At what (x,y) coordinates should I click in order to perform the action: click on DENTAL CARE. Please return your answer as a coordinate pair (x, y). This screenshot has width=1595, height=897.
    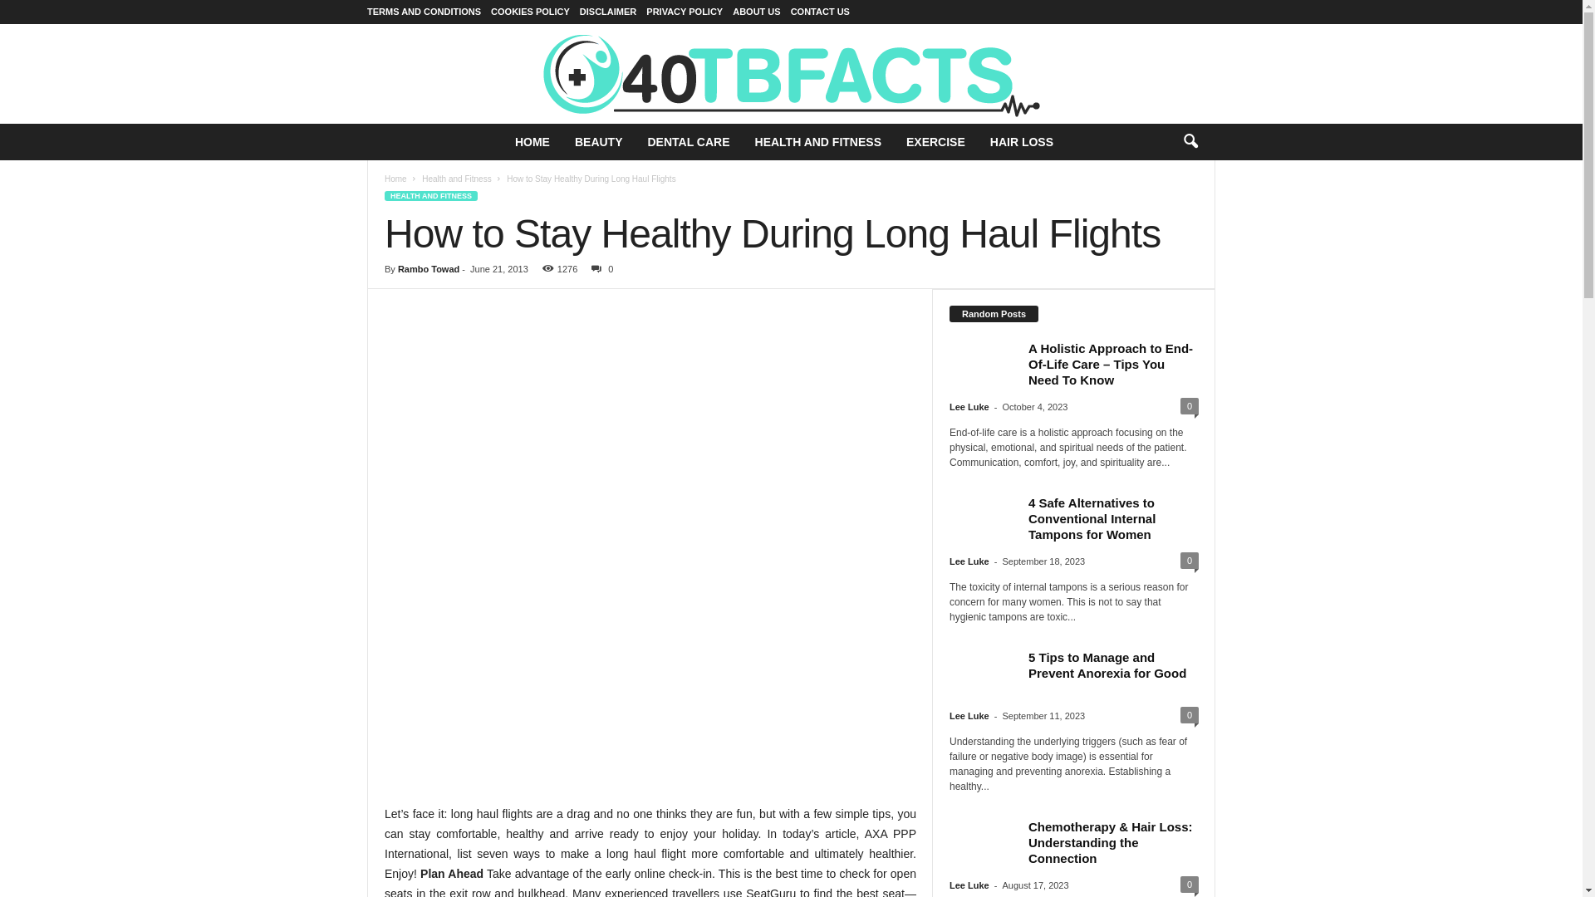
    Looking at the image, I should click on (688, 142).